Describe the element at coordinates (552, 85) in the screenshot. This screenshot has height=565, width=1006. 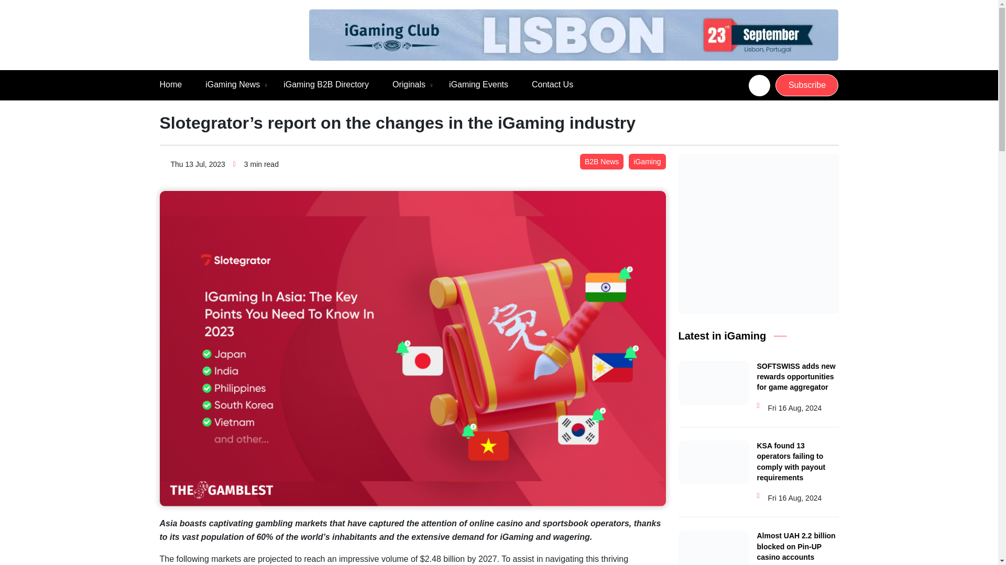
I see `Contact Us` at that location.